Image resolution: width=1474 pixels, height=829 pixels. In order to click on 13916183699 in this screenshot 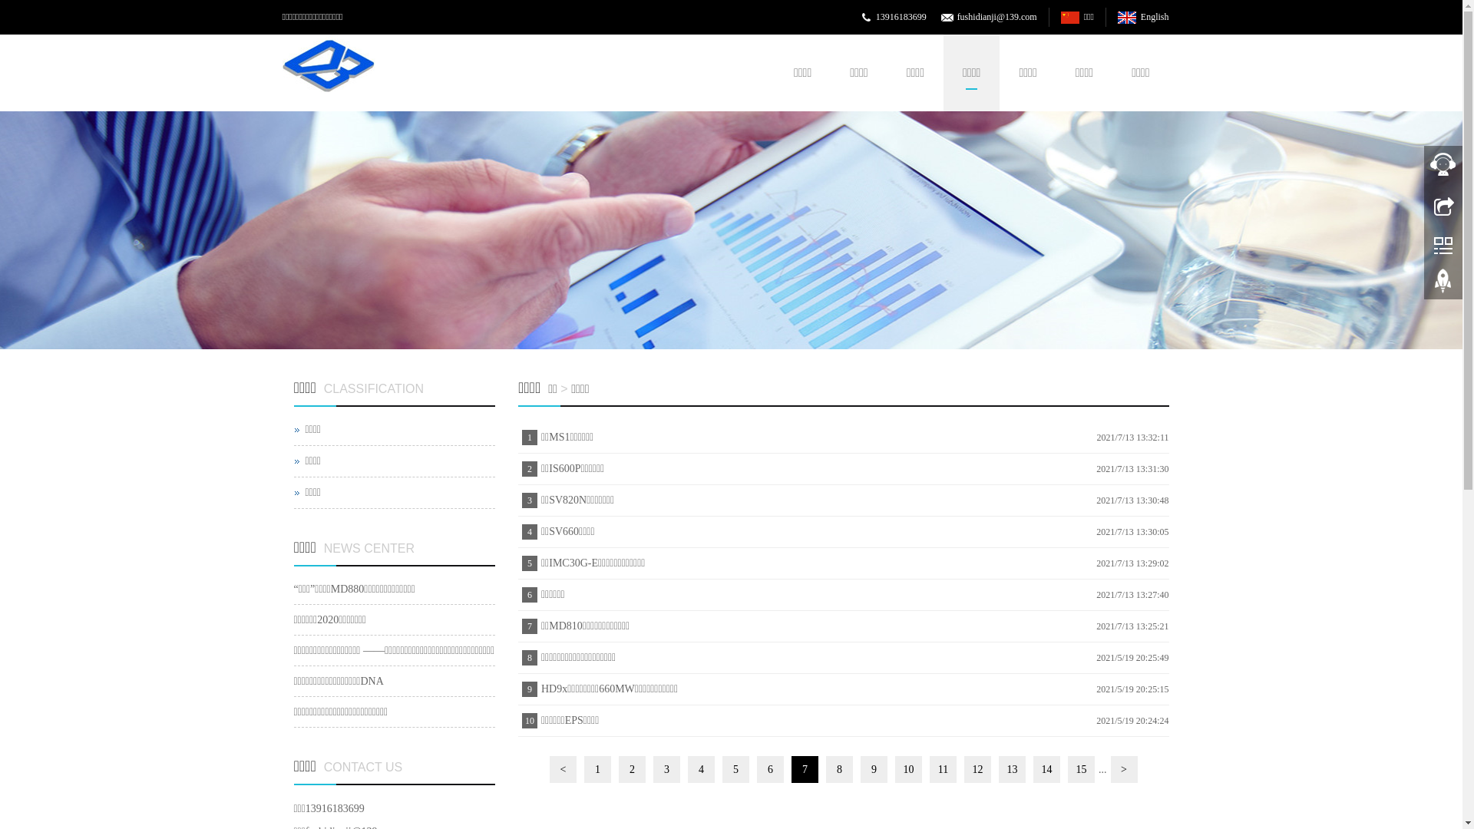, I will do `click(901, 17)`.